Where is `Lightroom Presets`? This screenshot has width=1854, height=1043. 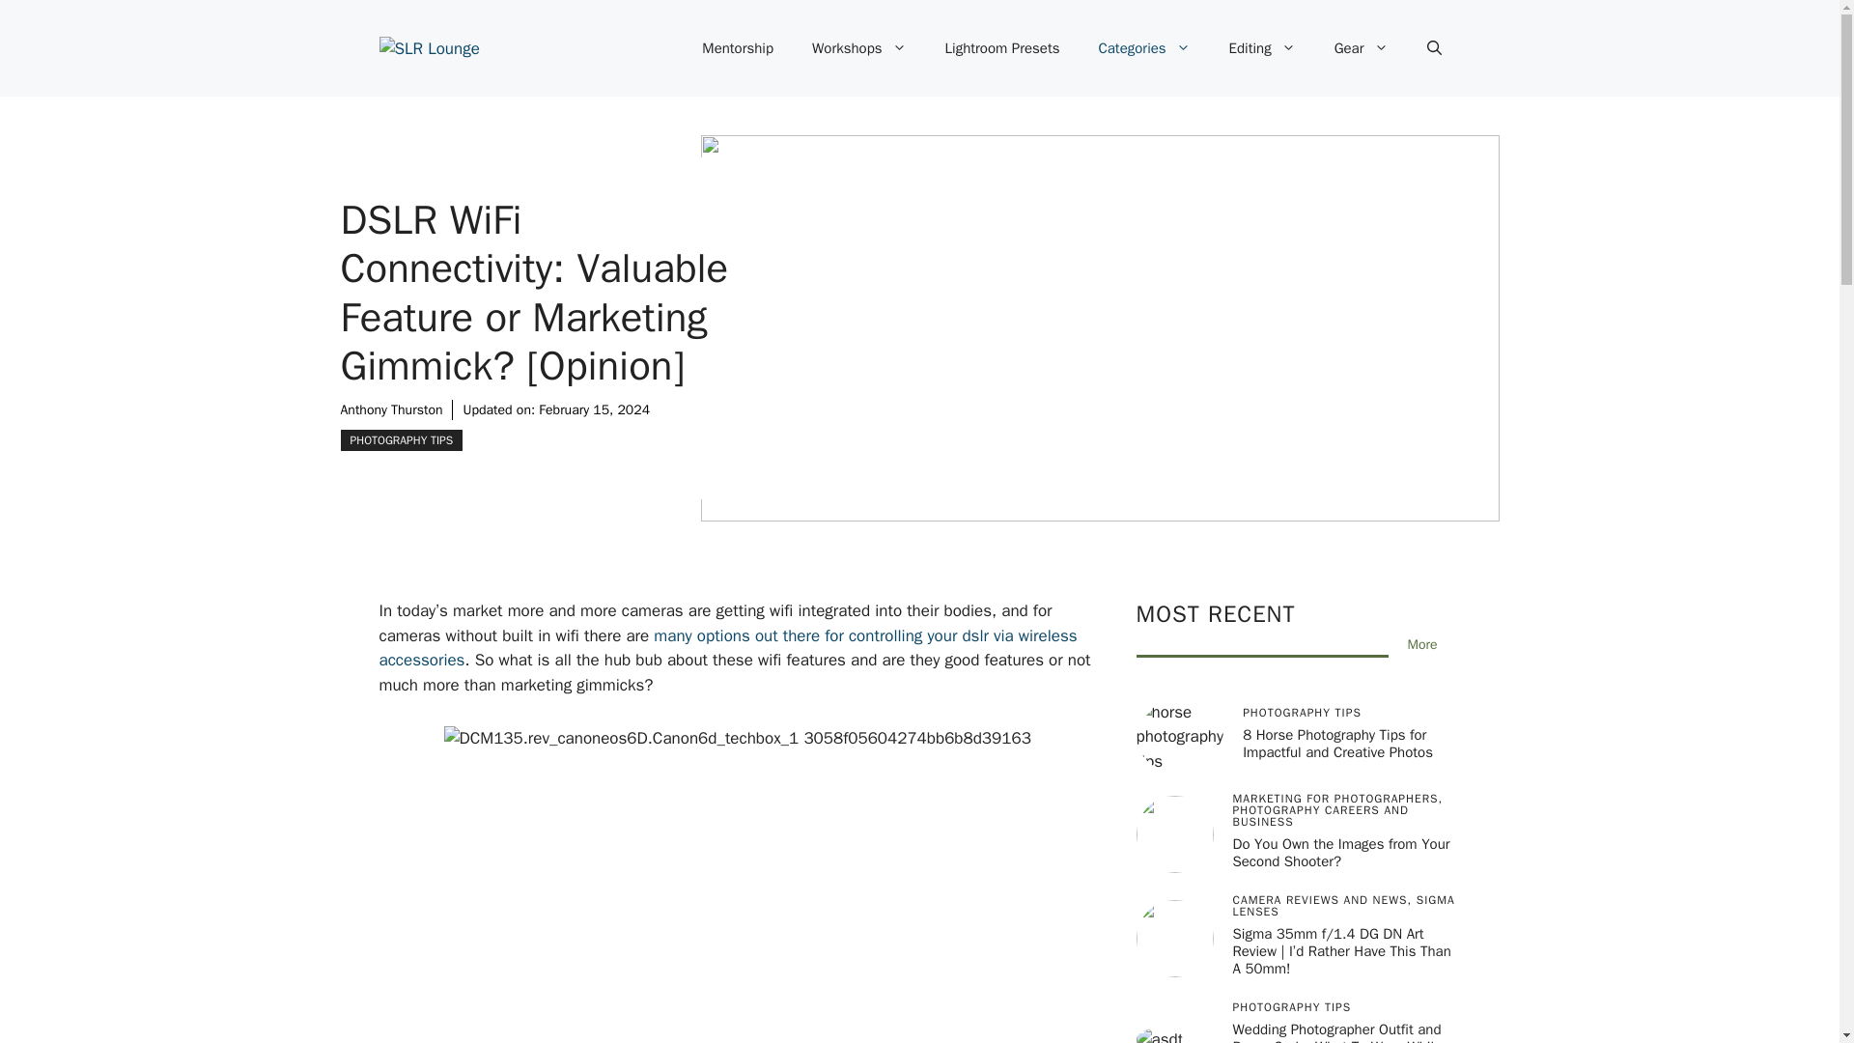 Lightroom Presets is located at coordinates (1002, 48).